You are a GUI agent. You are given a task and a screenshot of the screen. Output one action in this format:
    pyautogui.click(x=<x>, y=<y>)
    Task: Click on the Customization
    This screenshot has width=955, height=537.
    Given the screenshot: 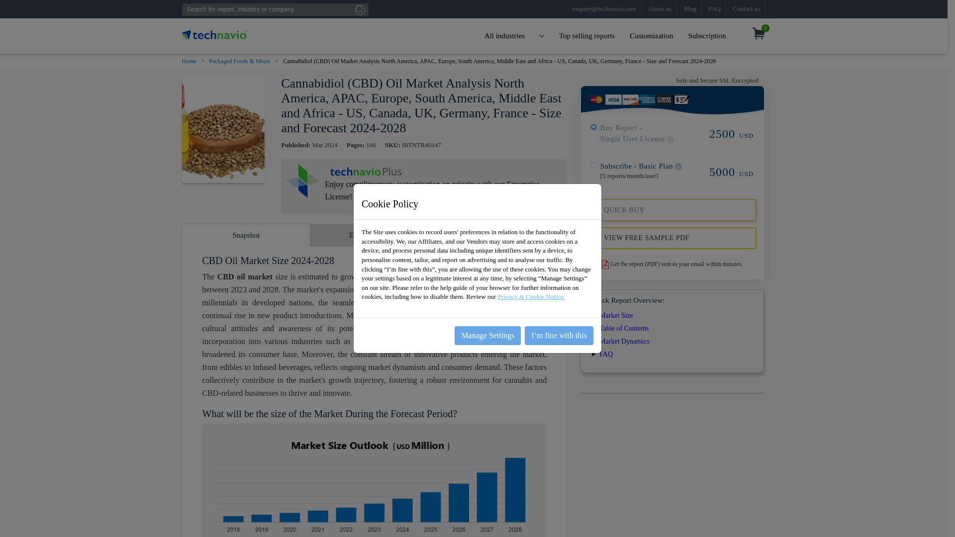 What is the action you would take?
    pyautogui.click(x=652, y=36)
    